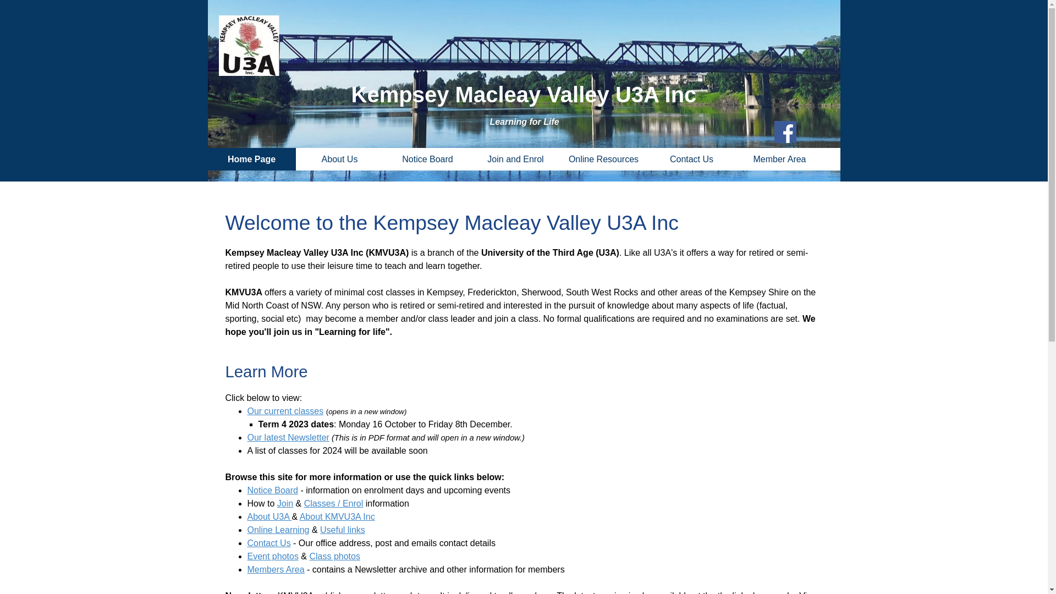 The width and height of the screenshot is (1056, 594). What do you see at coordinates (334, 504) in the screenshot?
I see `Classes / Enrol` at bounding box center [334, 504].